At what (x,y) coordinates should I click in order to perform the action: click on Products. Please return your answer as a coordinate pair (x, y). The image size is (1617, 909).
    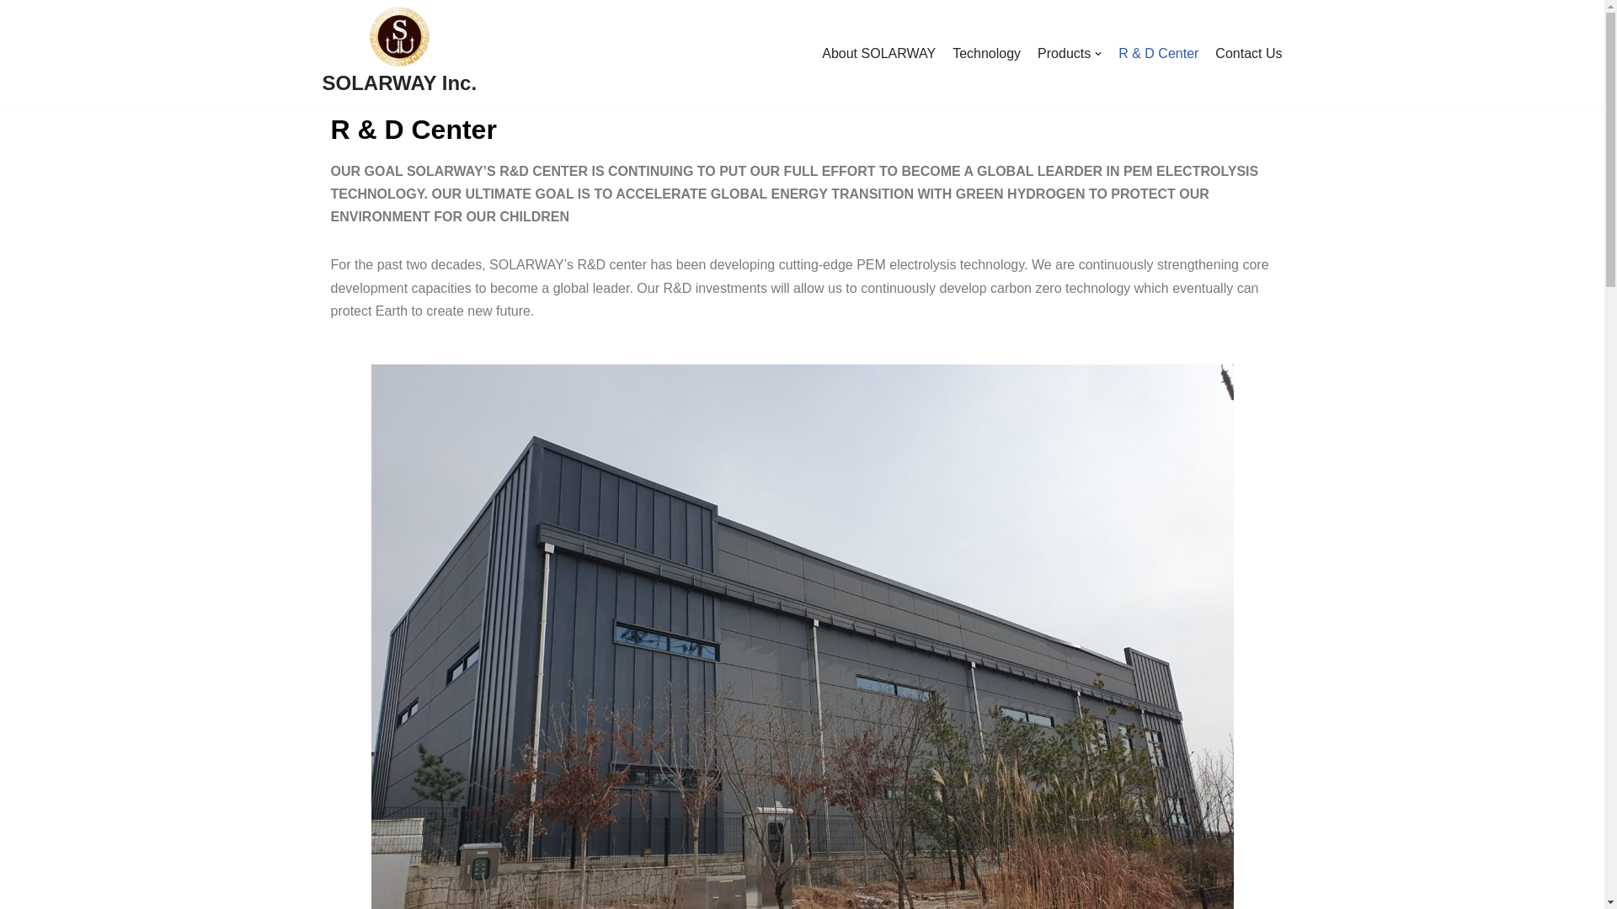
    Looking at the image, I should click on (1070, 53).